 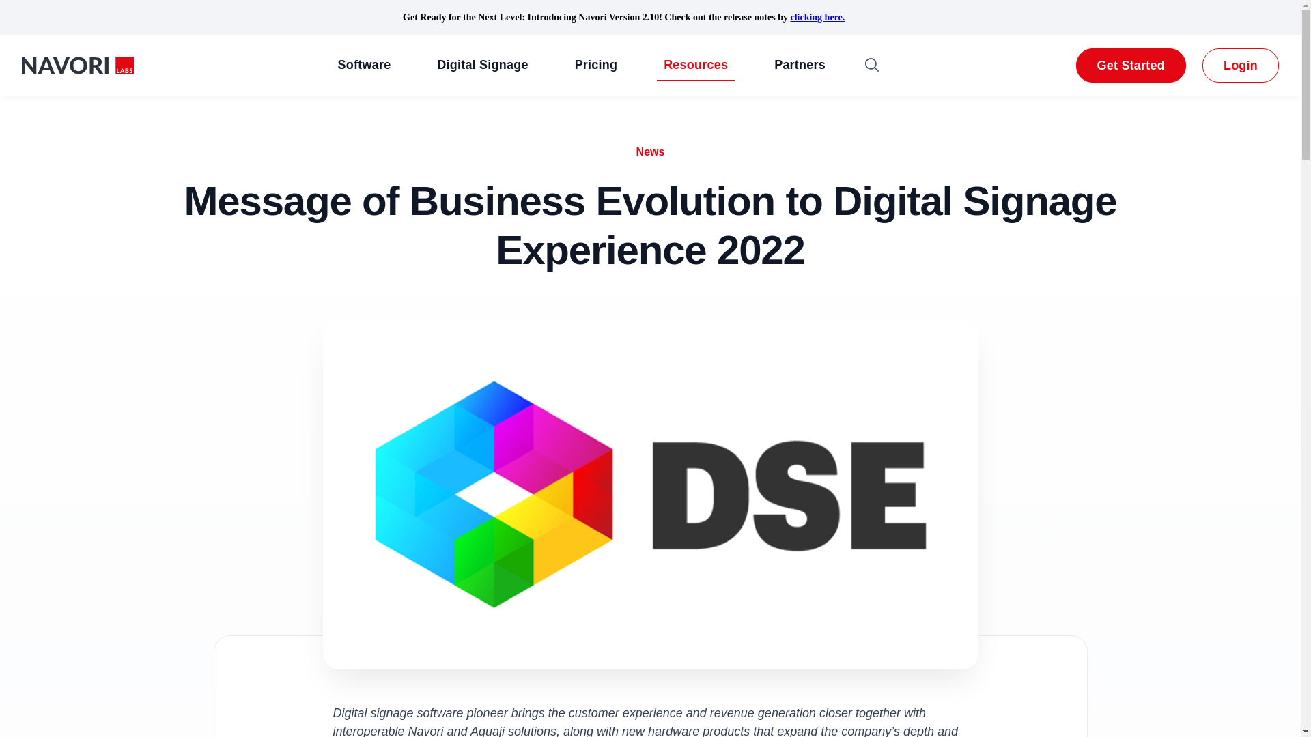 I want to click on Resources, so click(x=695, y=66).